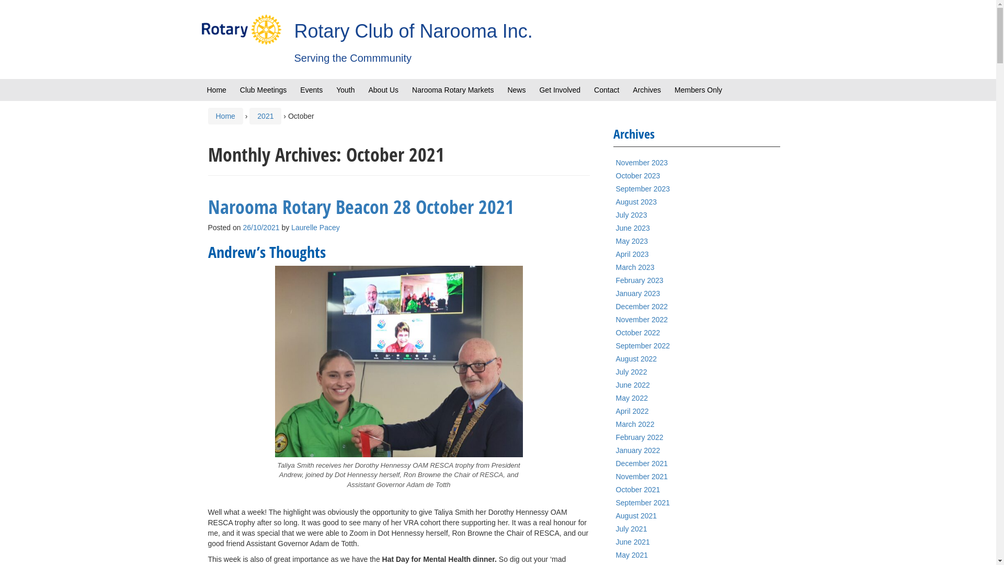  Describe the element at coordinates (637, 202) in the screenshot. I see `August 2023` at that location.